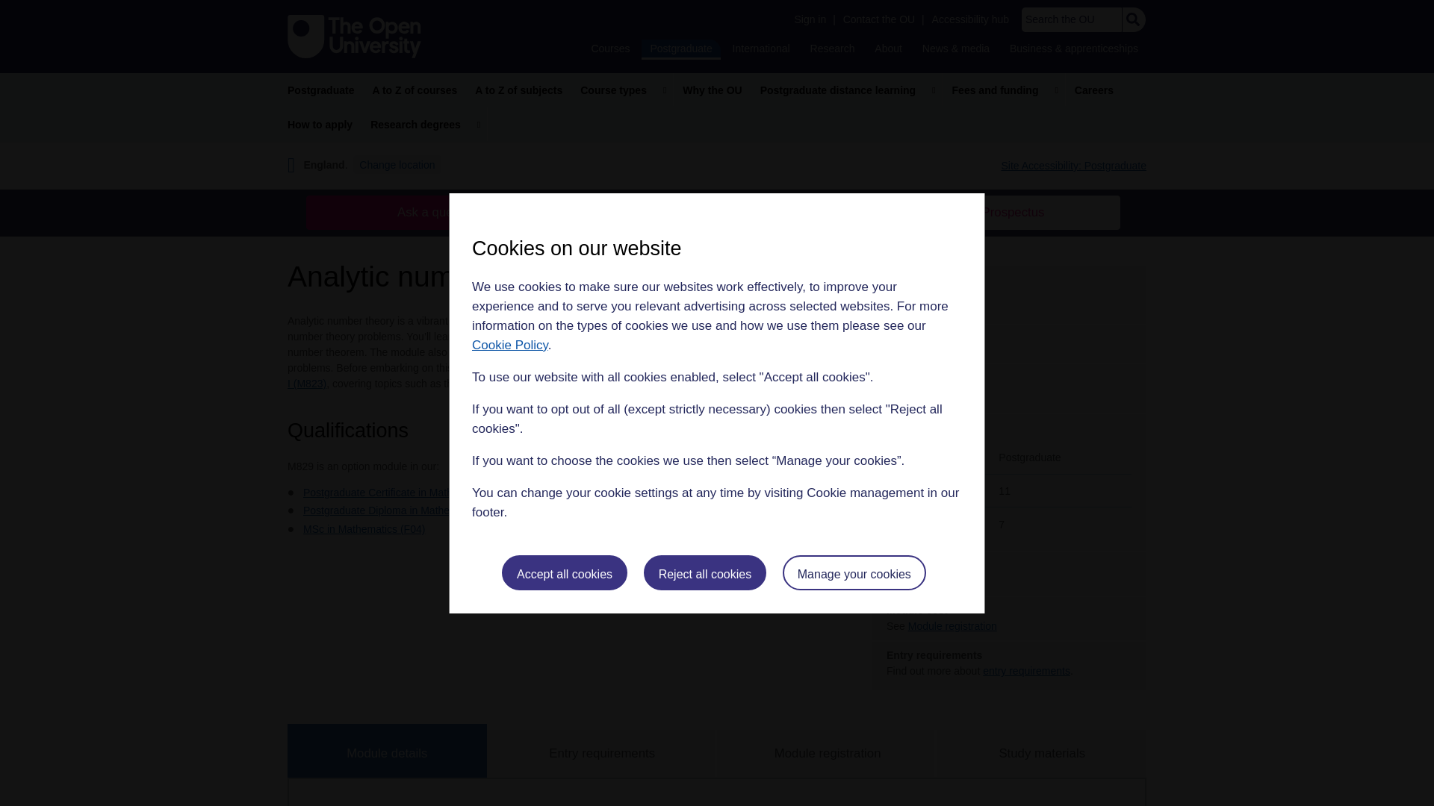 The height and width of the screenshot is (806, 1434). Describe the element at coordinates (705, 572) in the screenshot. I see `Reject all cookies` at that location.